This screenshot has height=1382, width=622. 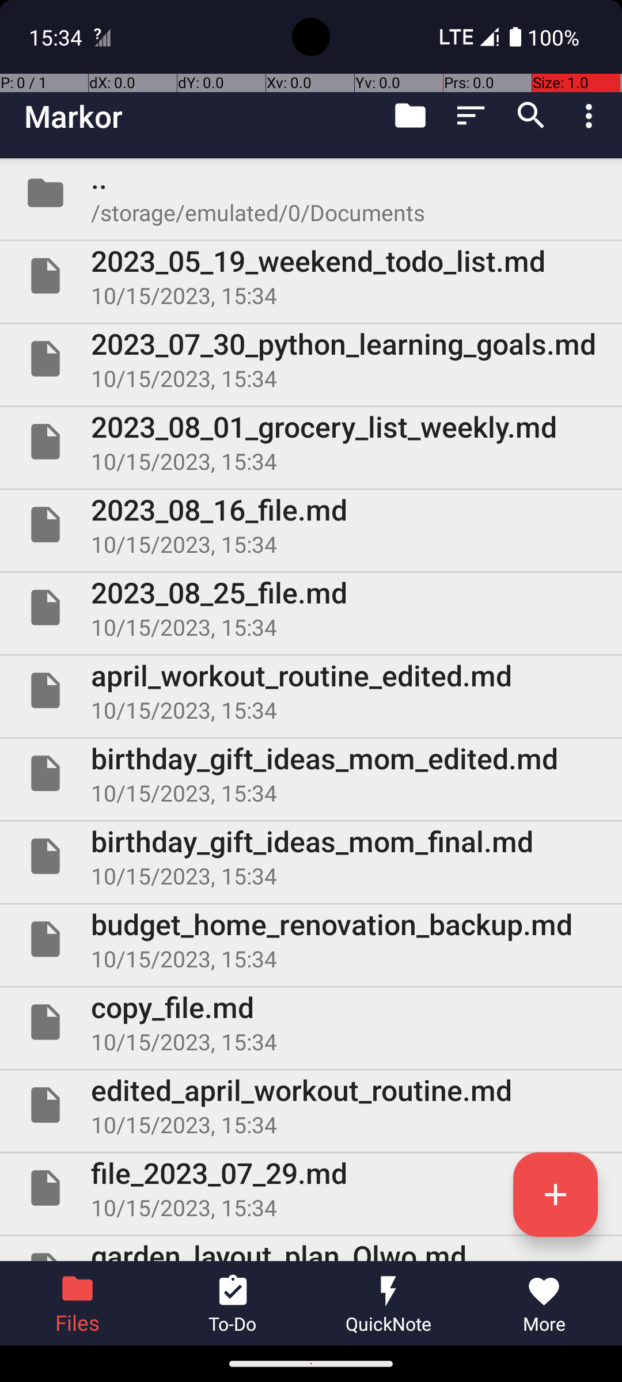 I want to click on File birthday_gift_ideas_mom_edited.md , so click(x=311, y=773).